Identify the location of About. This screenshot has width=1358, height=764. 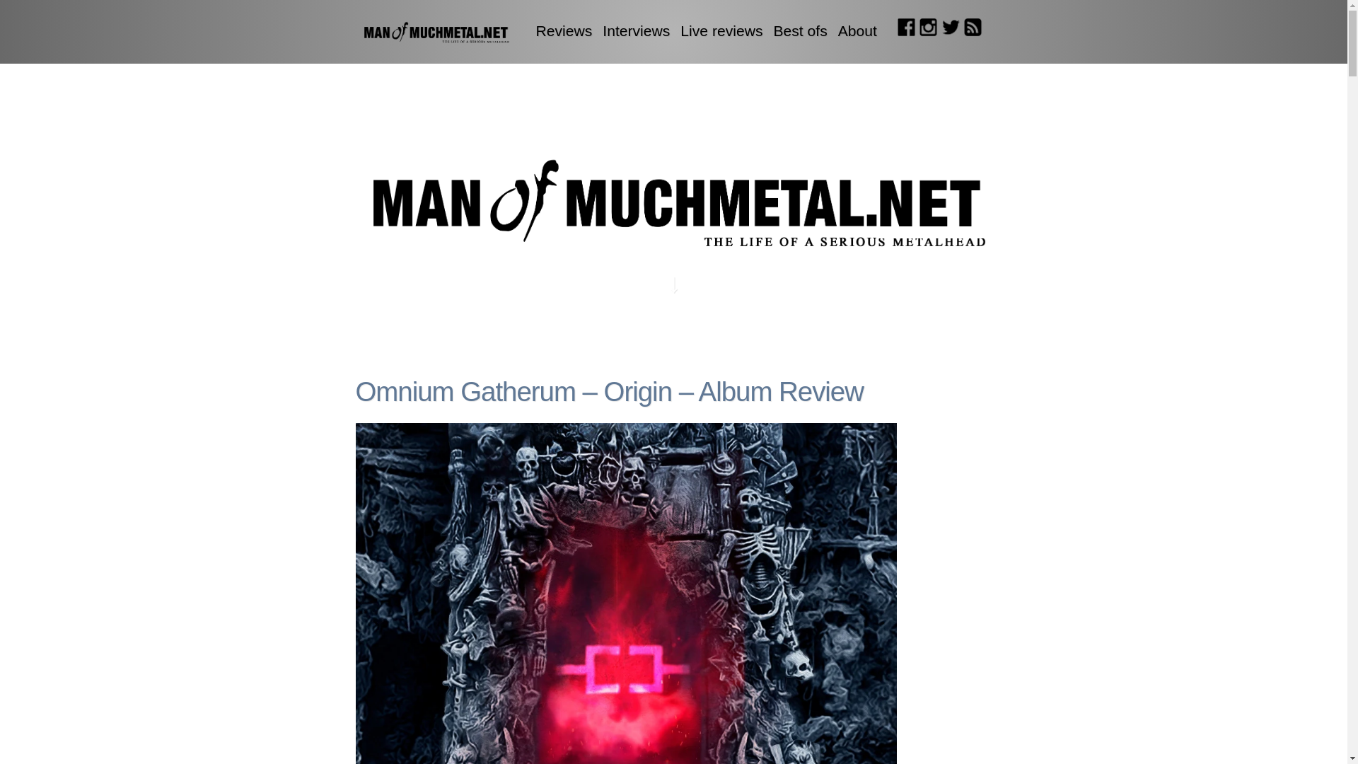
(857, 31).